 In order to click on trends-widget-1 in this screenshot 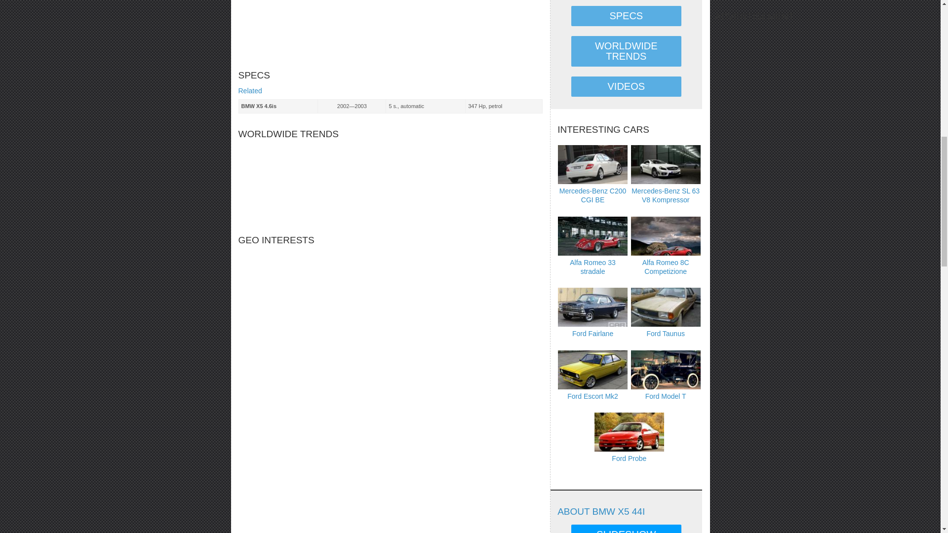, I will do `click(390, 181)`.